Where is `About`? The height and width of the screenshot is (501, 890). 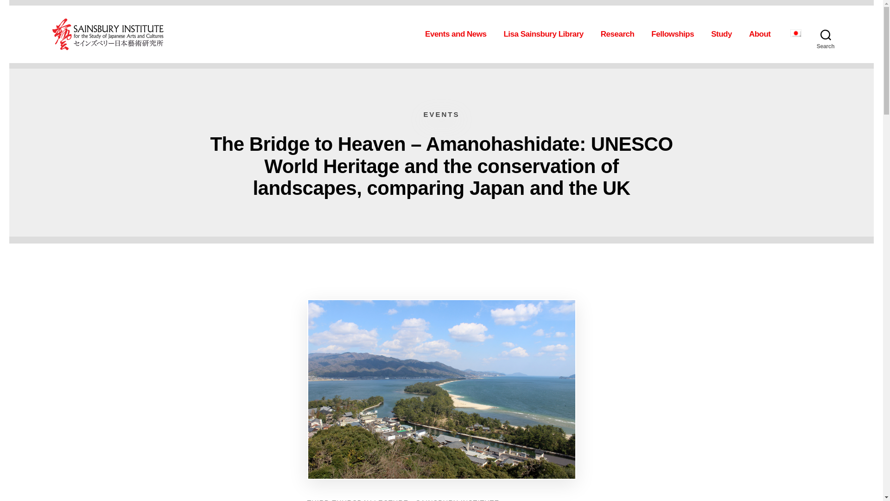 About is located at coordinates (763, 34).